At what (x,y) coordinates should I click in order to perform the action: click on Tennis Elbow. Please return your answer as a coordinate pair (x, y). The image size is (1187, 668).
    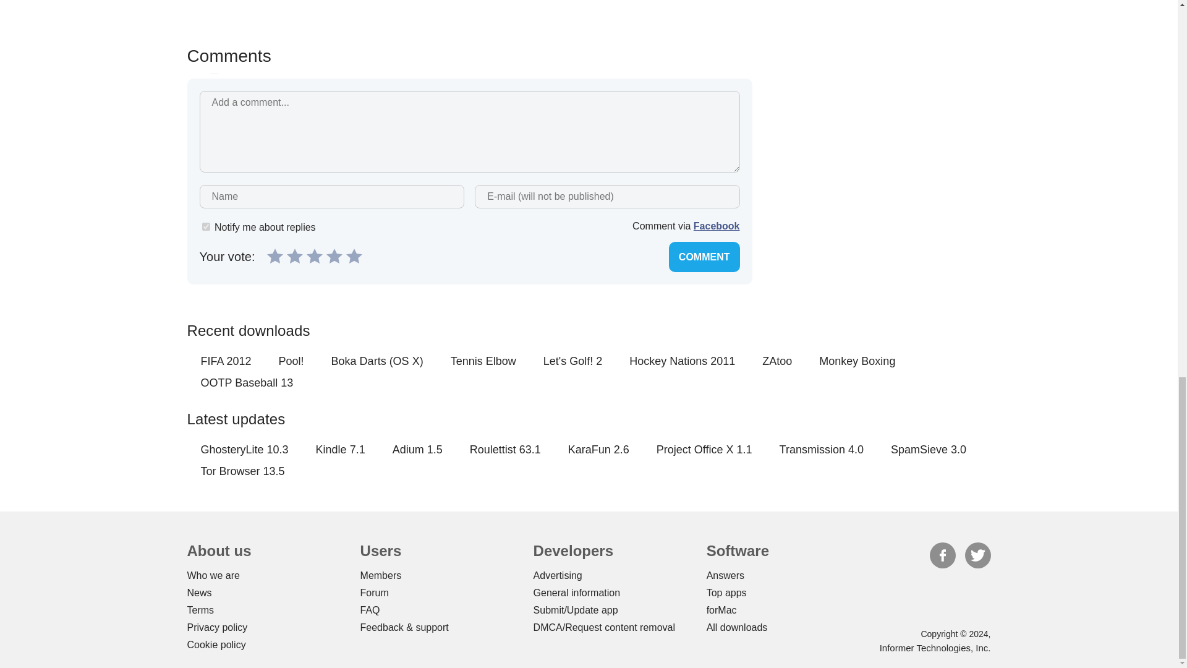
    Looking at the image, I should click on (483, 361).